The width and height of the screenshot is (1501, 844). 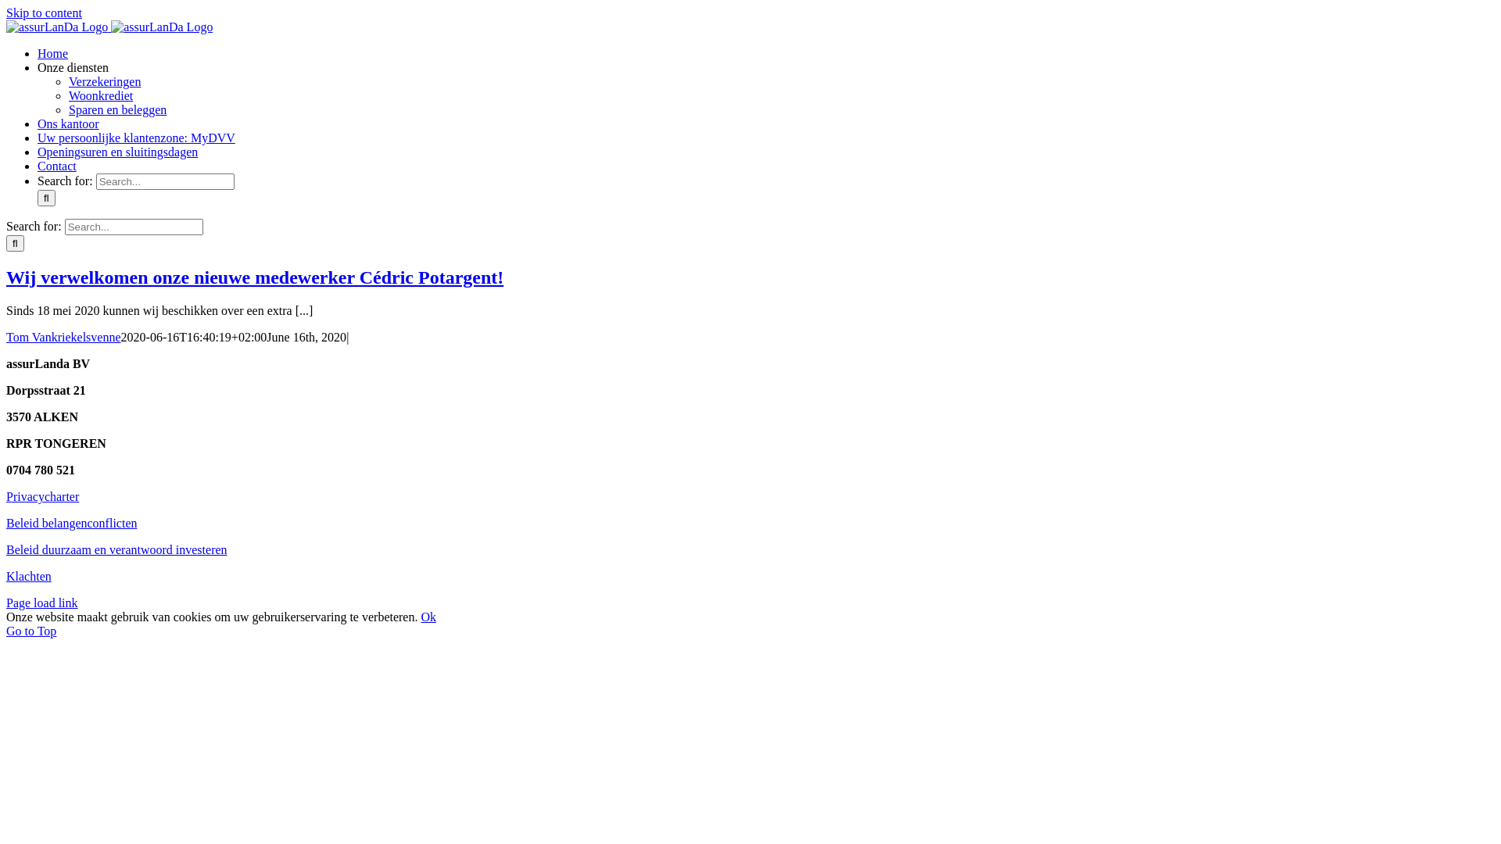 What do you see at coordinates (72, 524) in the screenshot?
I see `Beleid belangenconflicten` at bounding box center [72, 524].